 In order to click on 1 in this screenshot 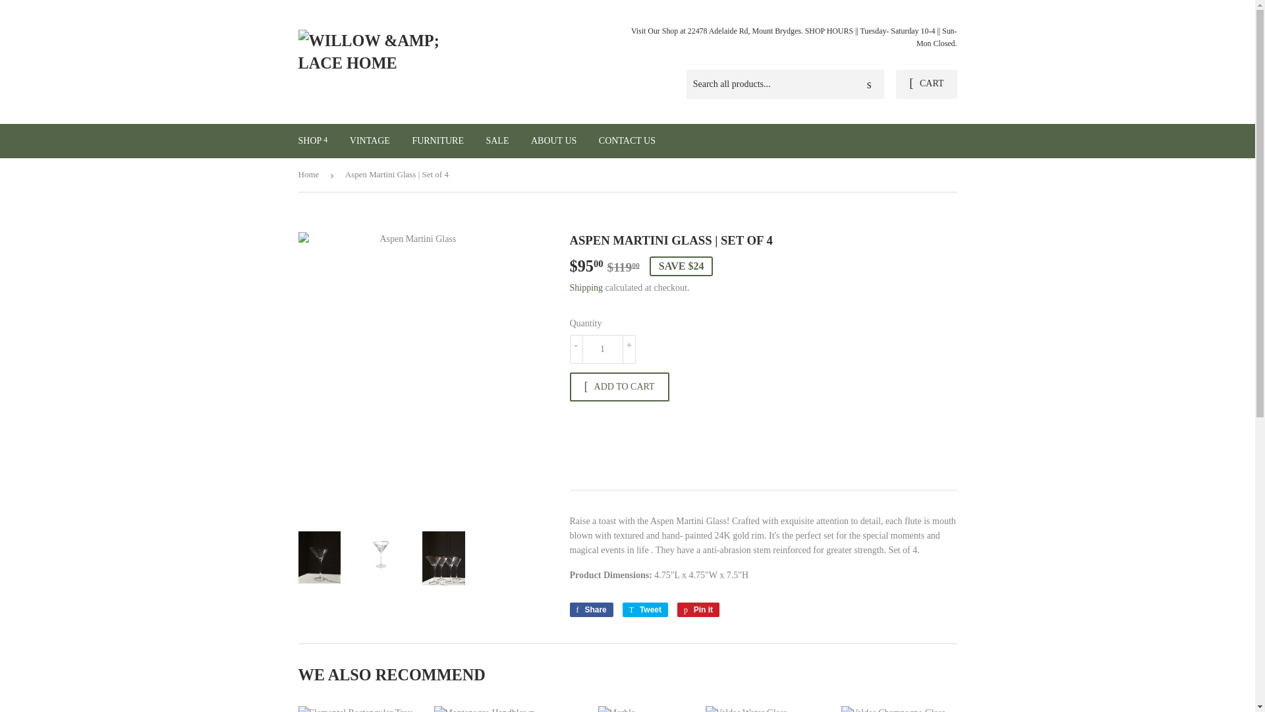, I will do `click(602, 349)`.